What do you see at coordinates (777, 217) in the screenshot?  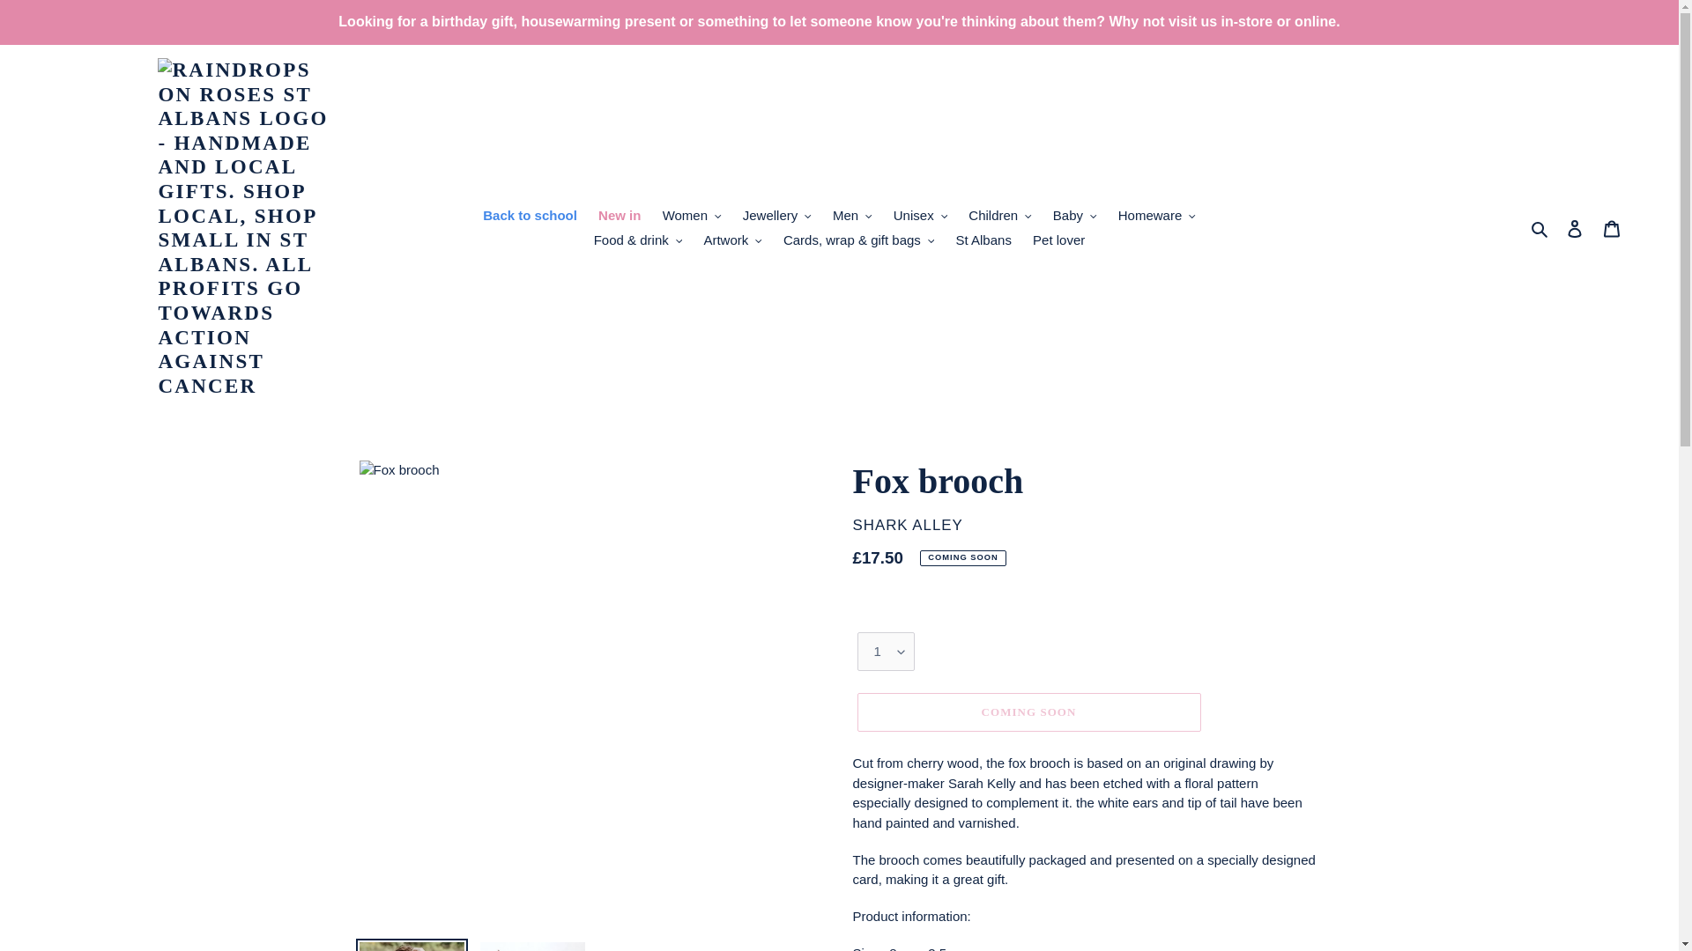 I see `Jewellery` at bounding box center [777, 217].